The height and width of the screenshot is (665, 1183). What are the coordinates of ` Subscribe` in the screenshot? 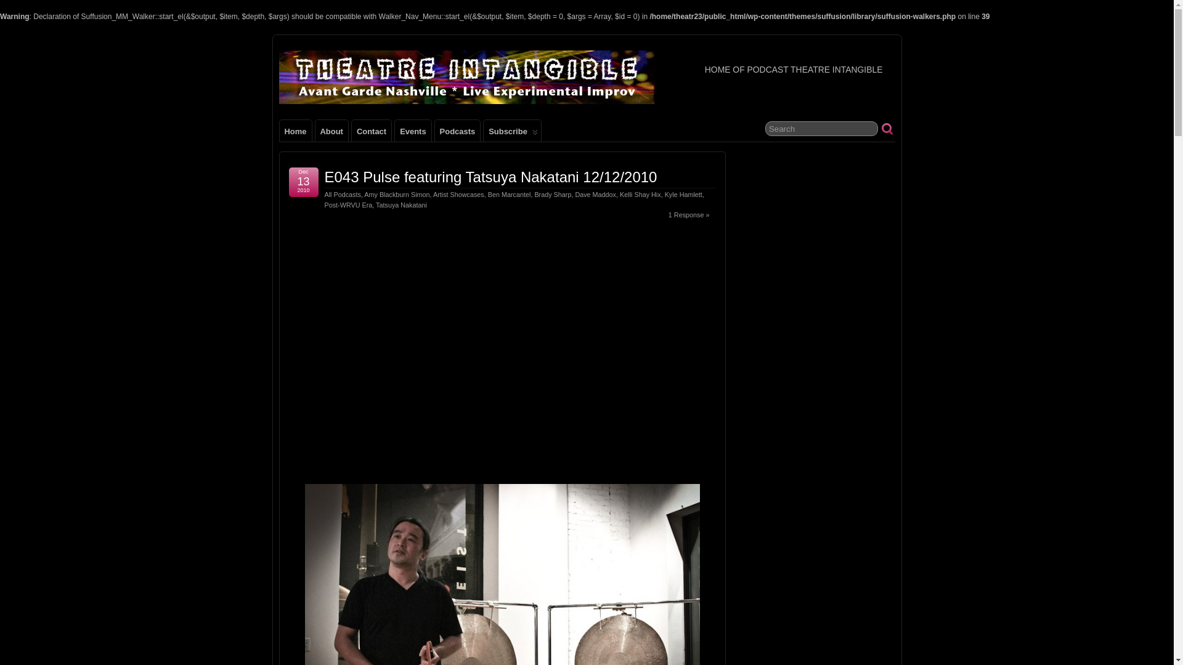 It's located at (512, 131).